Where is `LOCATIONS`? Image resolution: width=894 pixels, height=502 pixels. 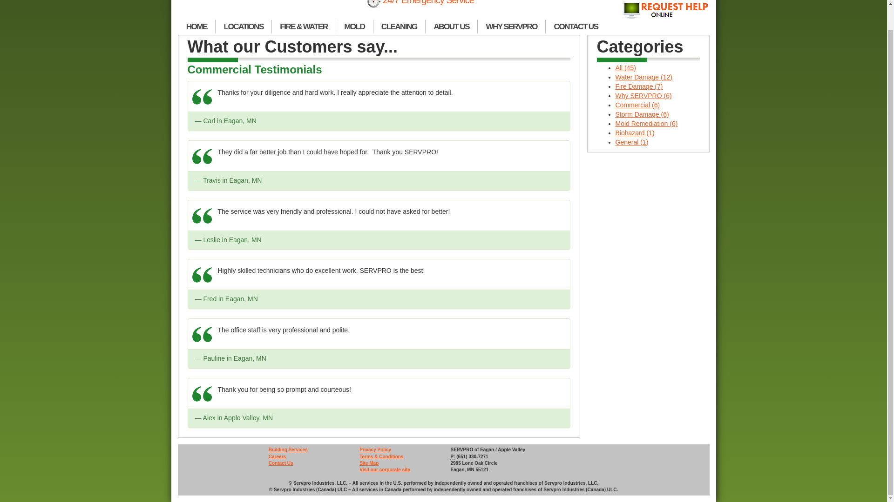 LOCATIONS is located at coordinates (243, 27).